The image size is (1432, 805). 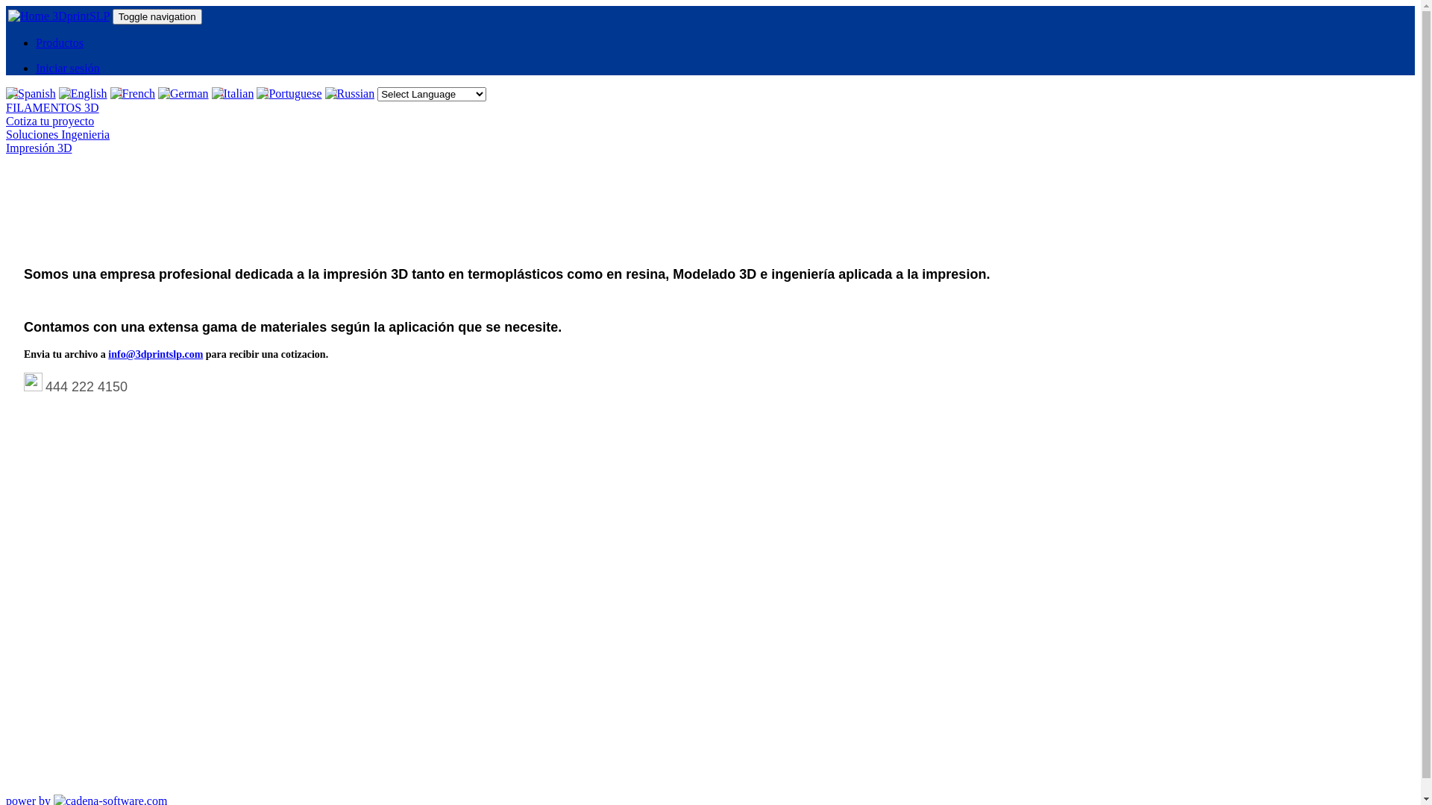 What do you see at coordinates (81, 16) in the screenshot?
I see `3DprintSLP` at bounding box center [81, 16].